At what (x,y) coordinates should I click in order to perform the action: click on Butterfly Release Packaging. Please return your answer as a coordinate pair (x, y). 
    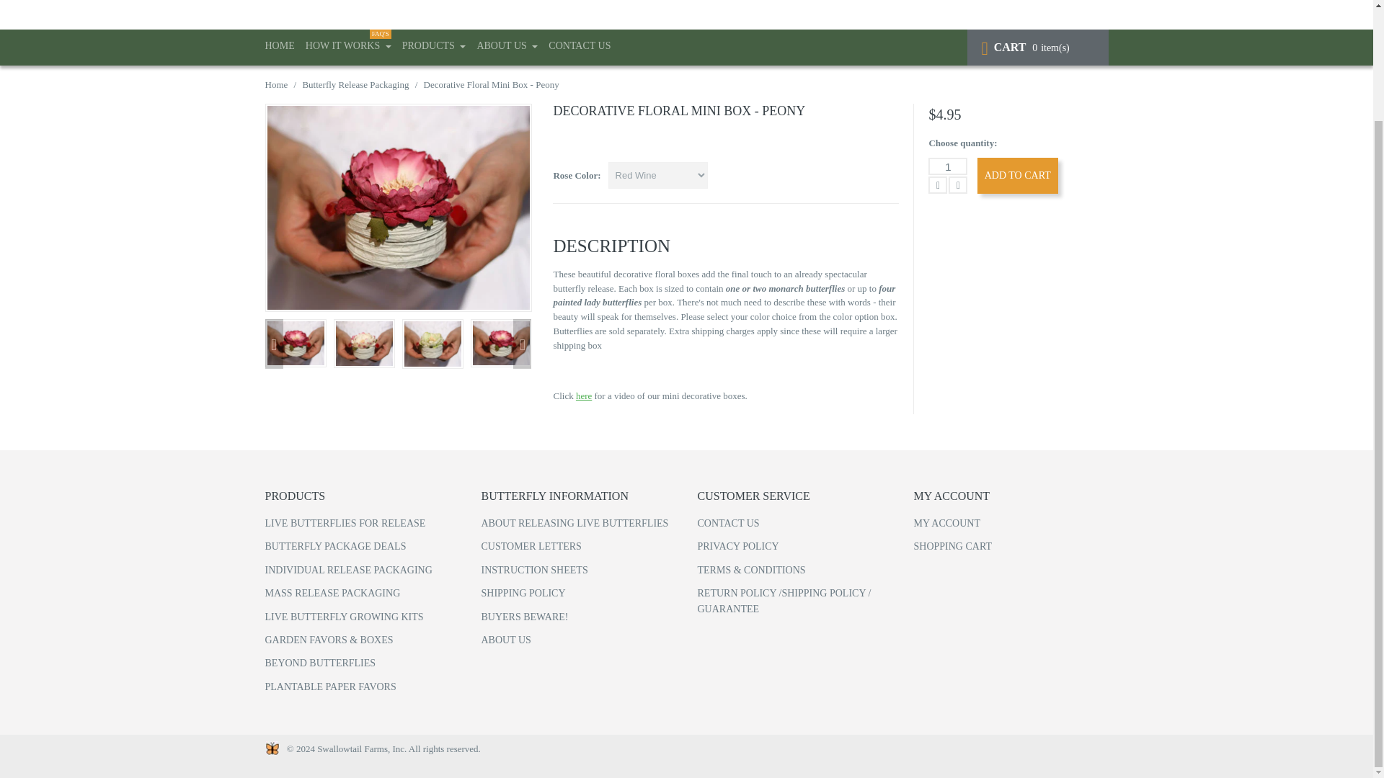
    Looking at the image, I should click on (355, 85).